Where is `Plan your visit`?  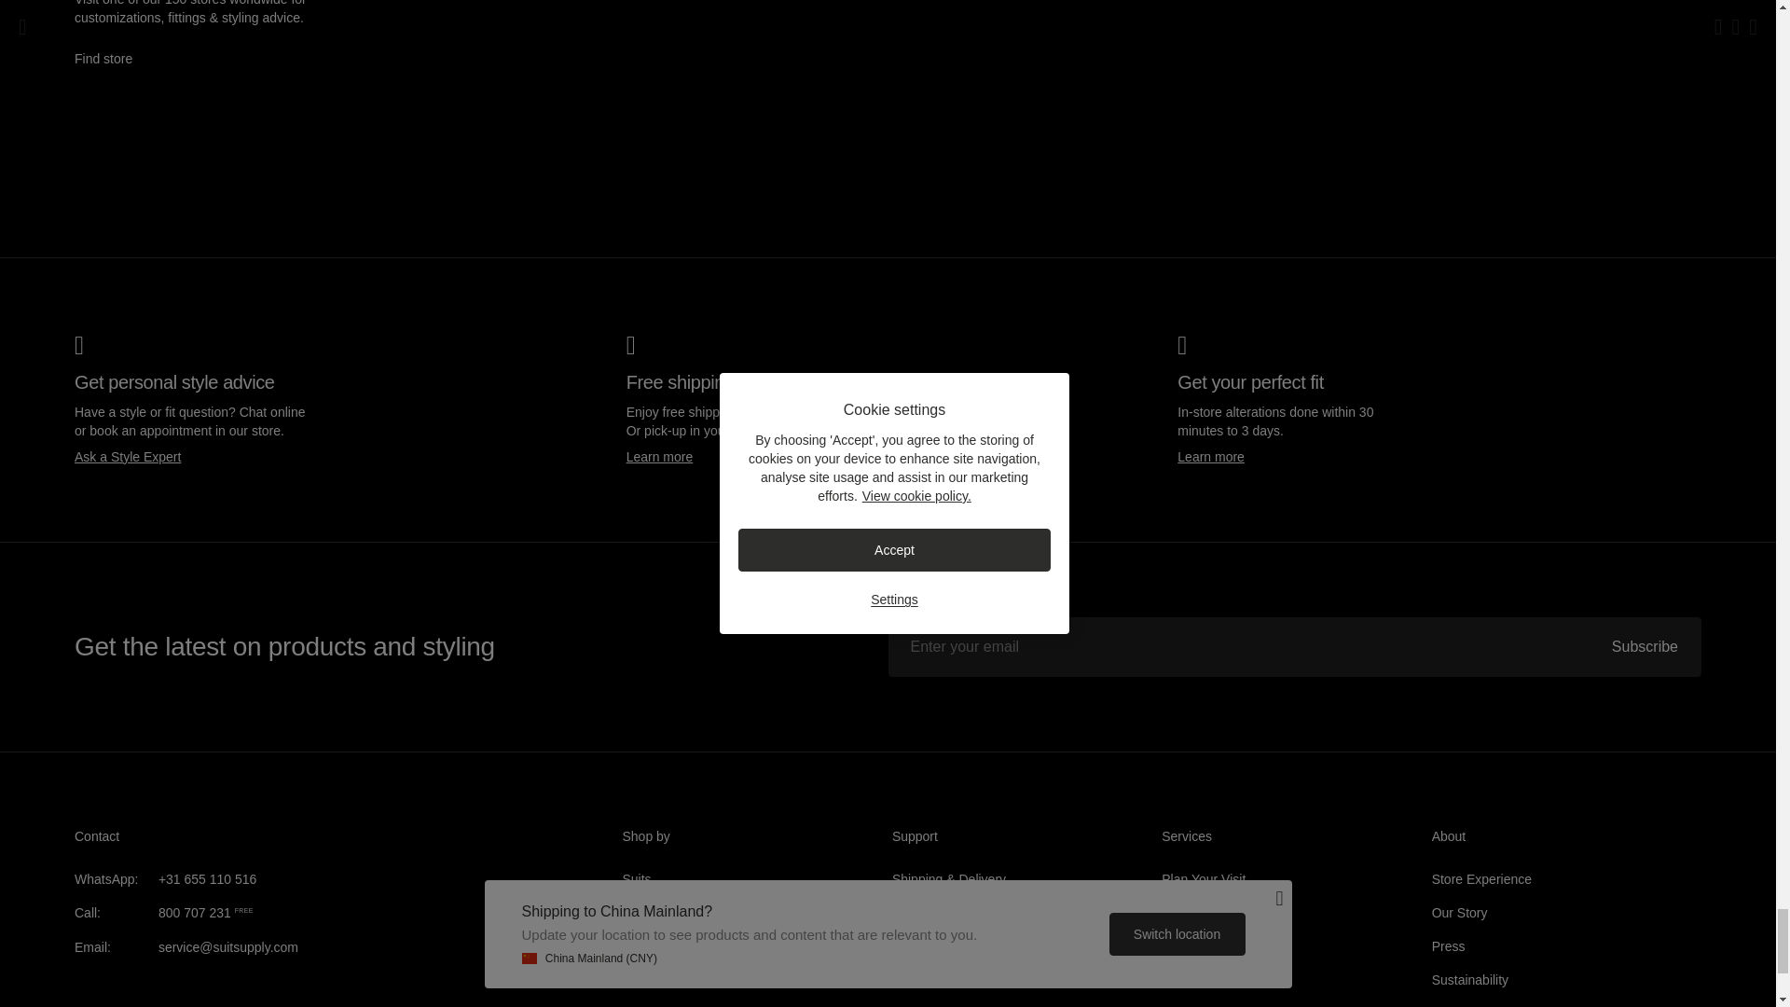
Plan your visit is located at coordinates (1204, 879).